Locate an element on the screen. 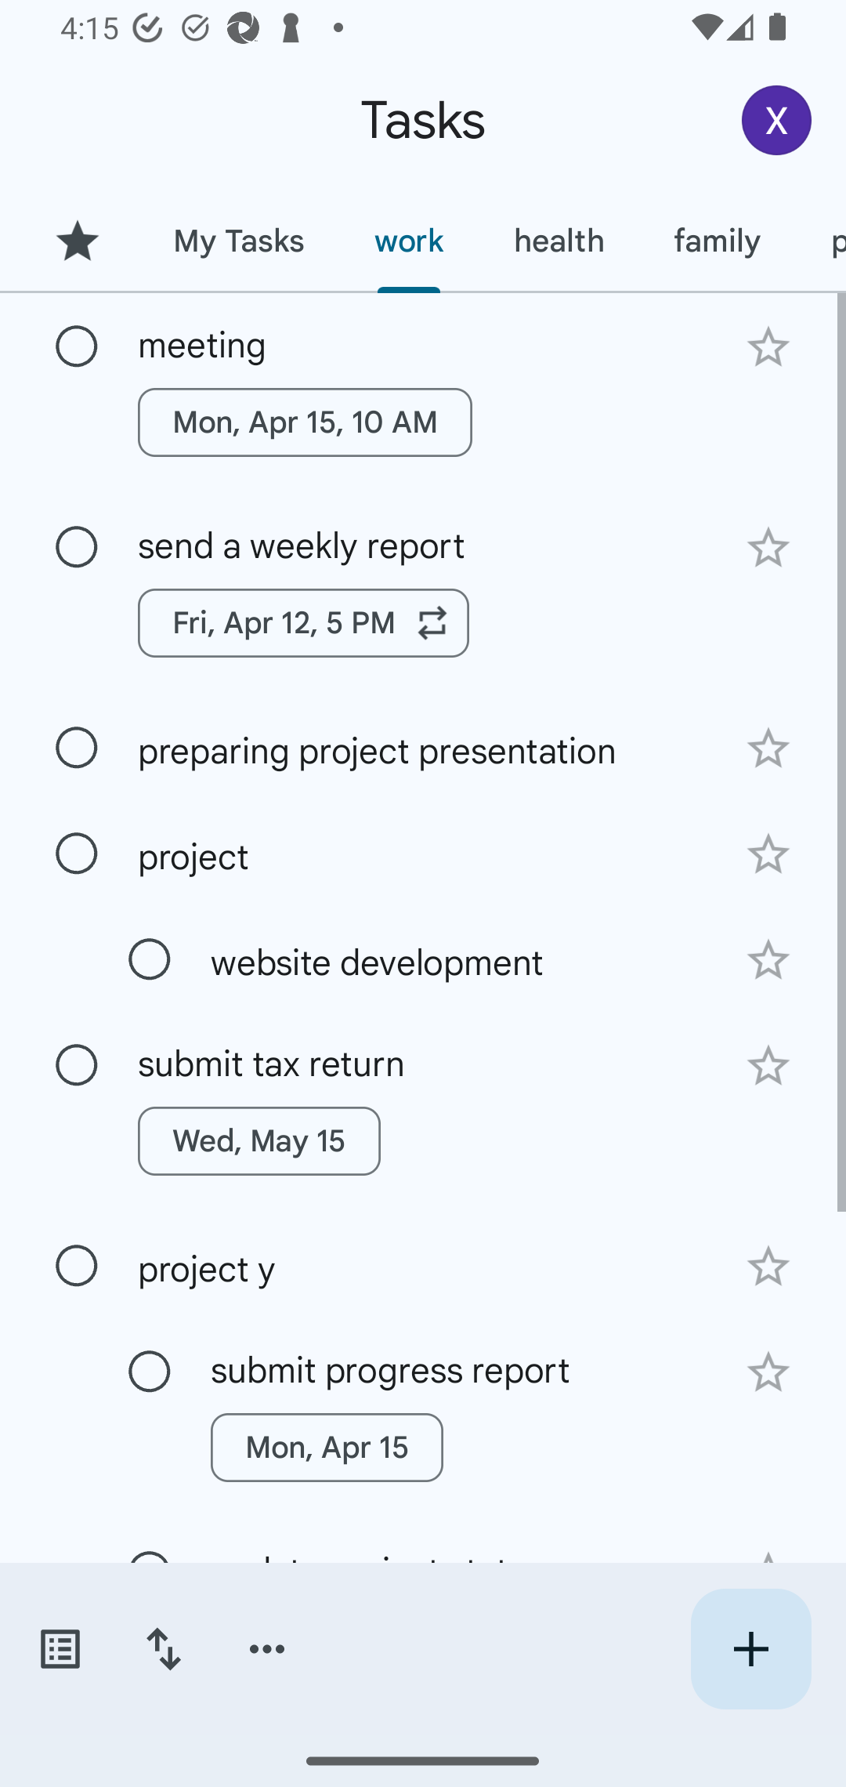  Add star is located at coordinates (768, 346).